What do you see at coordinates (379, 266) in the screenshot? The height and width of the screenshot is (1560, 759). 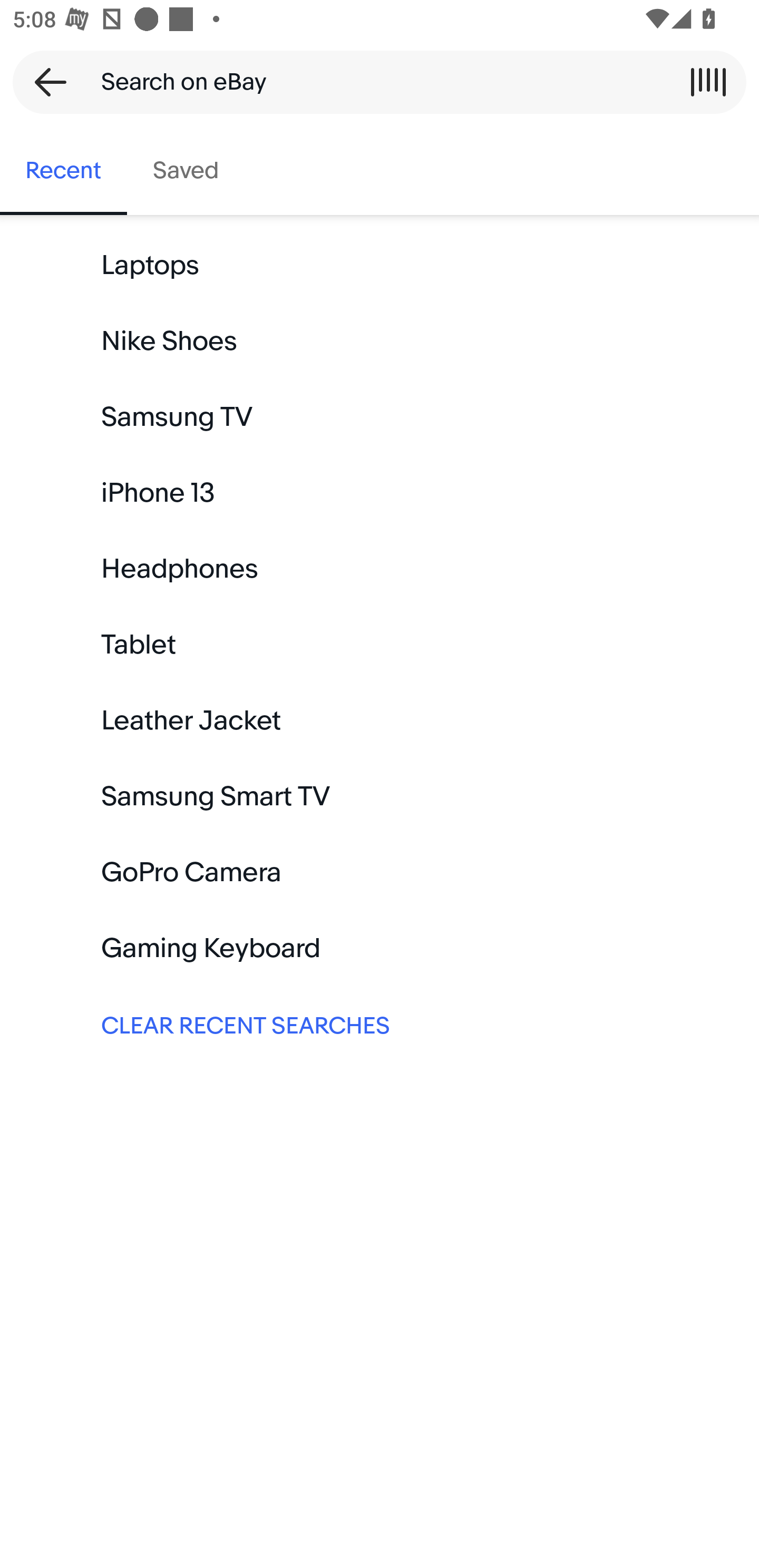 I see `Laptops Keyword search Laptops:` at bounding box center [379, 266].